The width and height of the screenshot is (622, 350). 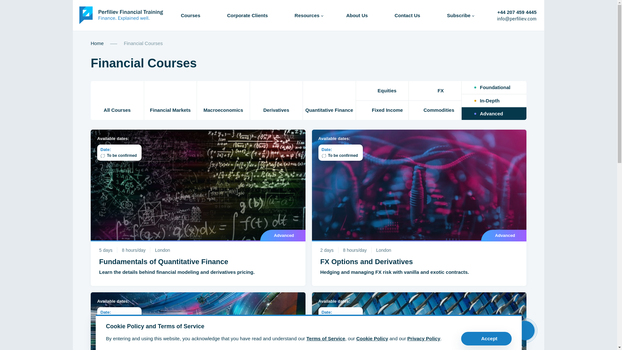 I want to click on Financial Markets, so click(x=170, y=100).